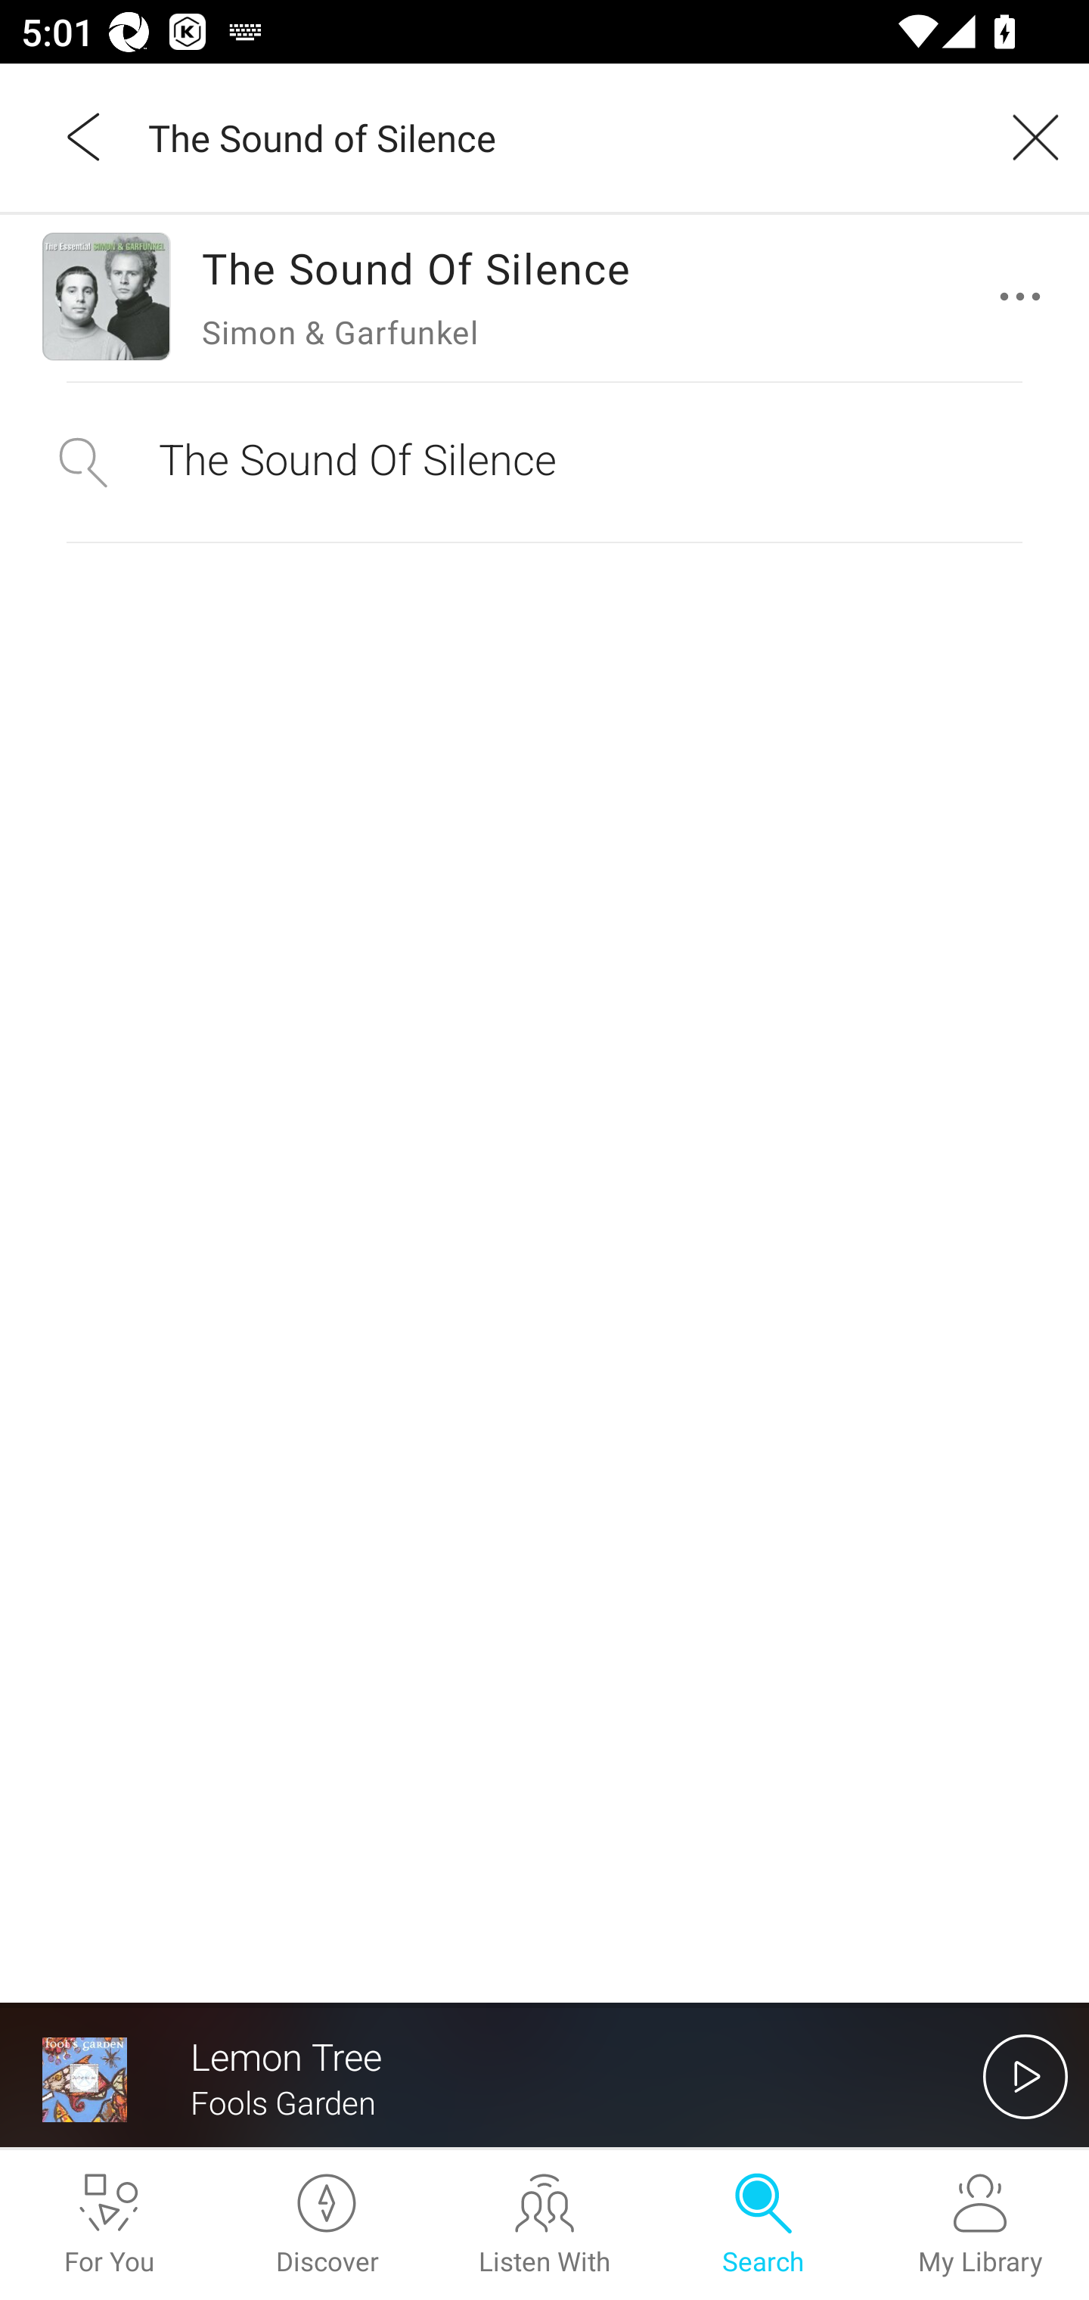  What do you see at coordinates (109, 2225) in the screenshot?
I see `For You` at bounding box center [109, 2225].